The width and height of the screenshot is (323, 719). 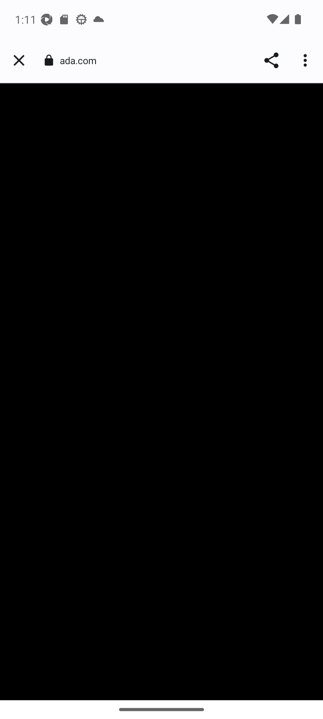 What do you see at coordinates (306, 61) in the screenshot?
I see `More options` at bounding box center [306, 61].